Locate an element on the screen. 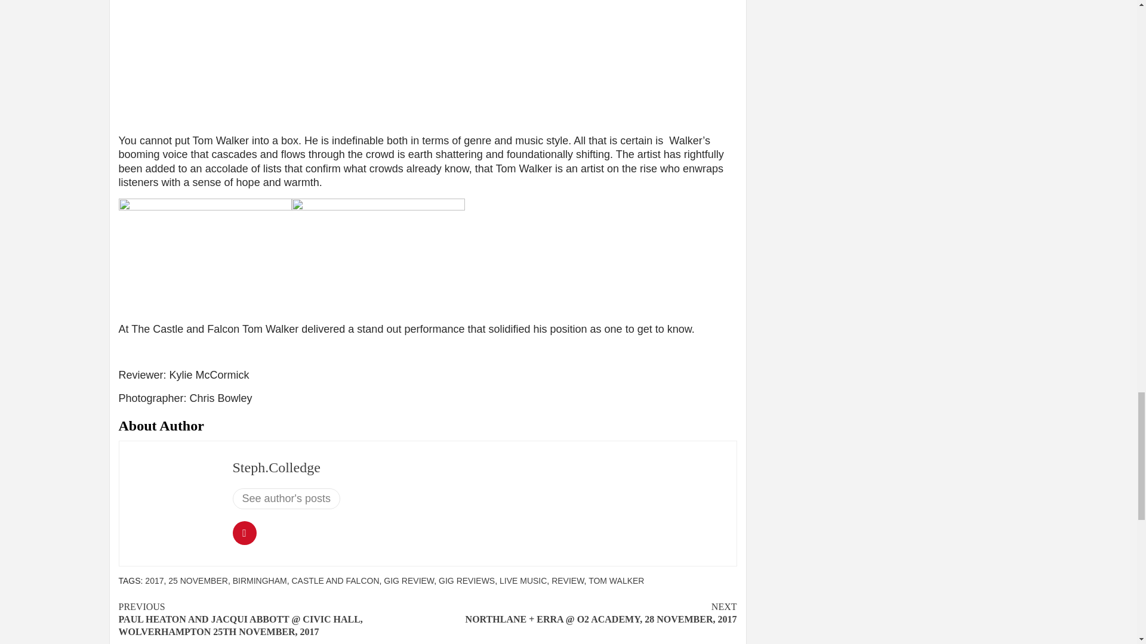  See author's posts is located at coordinates (286, 499).